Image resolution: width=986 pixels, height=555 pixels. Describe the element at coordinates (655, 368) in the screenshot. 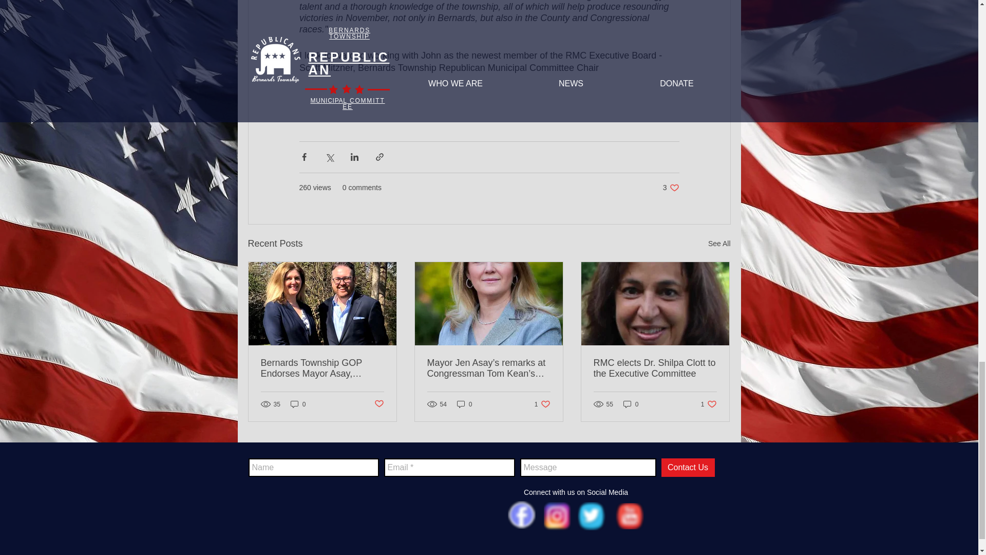

I see `RMC elects Dr. Shilpa Clott to the Executive Committee` at that location.